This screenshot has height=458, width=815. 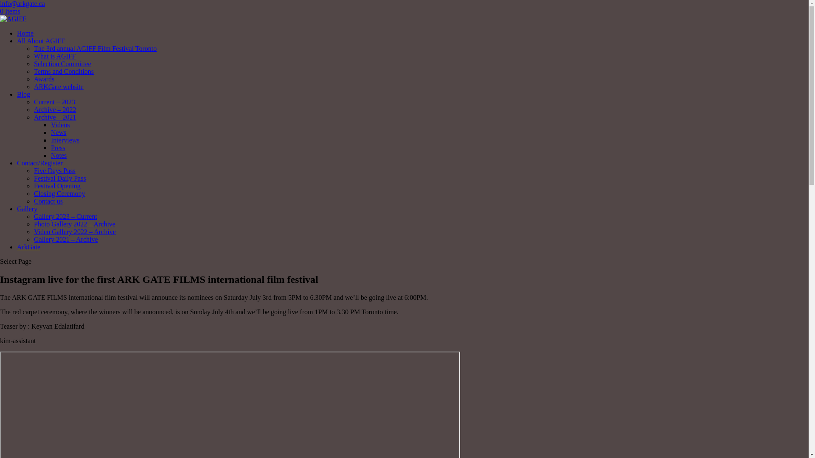 I want to click on info@arkgate.ca, so click(x=22, y=3).